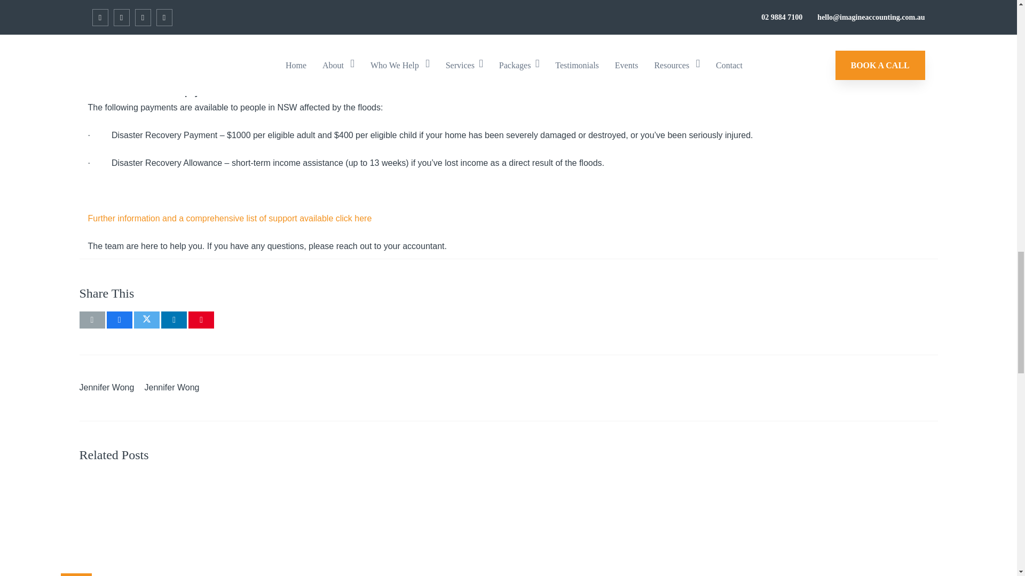  Describe the element at coordinates (147, 320) in the screenshot. I see `Tweet this` at that location.